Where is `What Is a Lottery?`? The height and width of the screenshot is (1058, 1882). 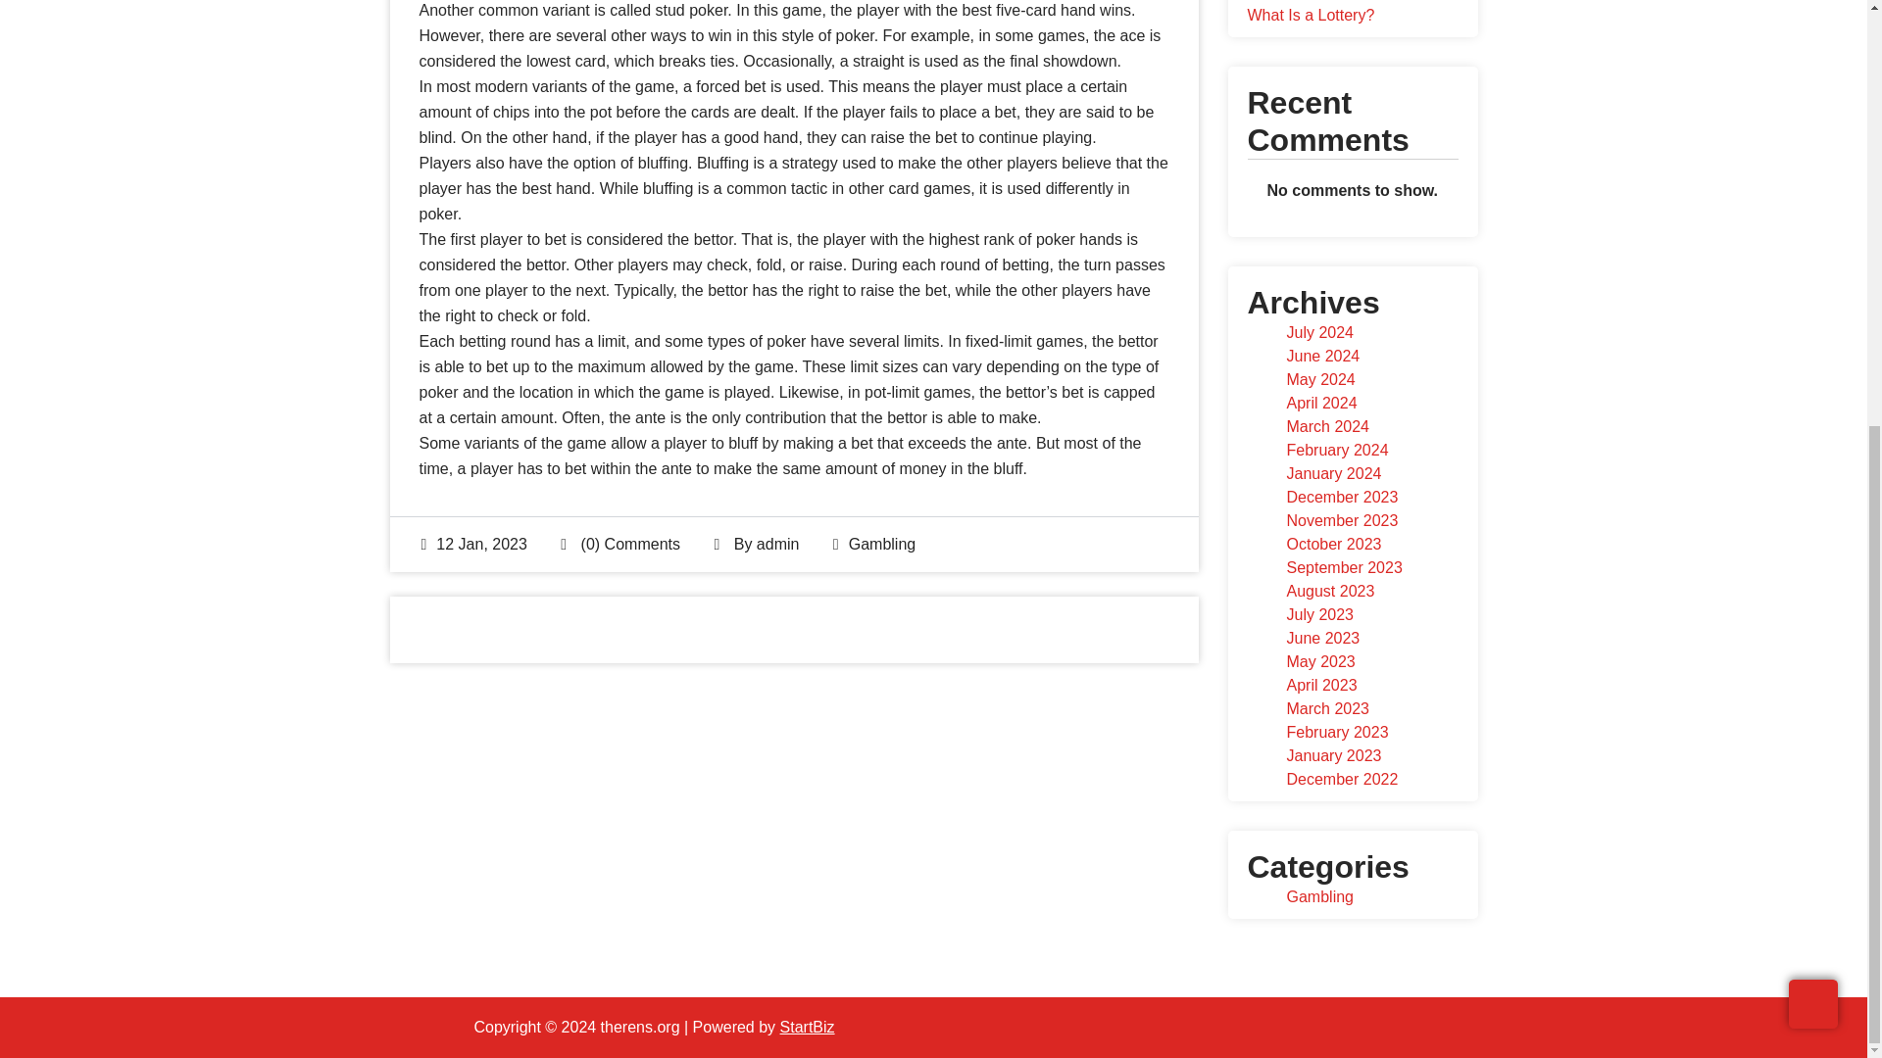
What Is a Lottery? is located at coordinates (1310, 14).